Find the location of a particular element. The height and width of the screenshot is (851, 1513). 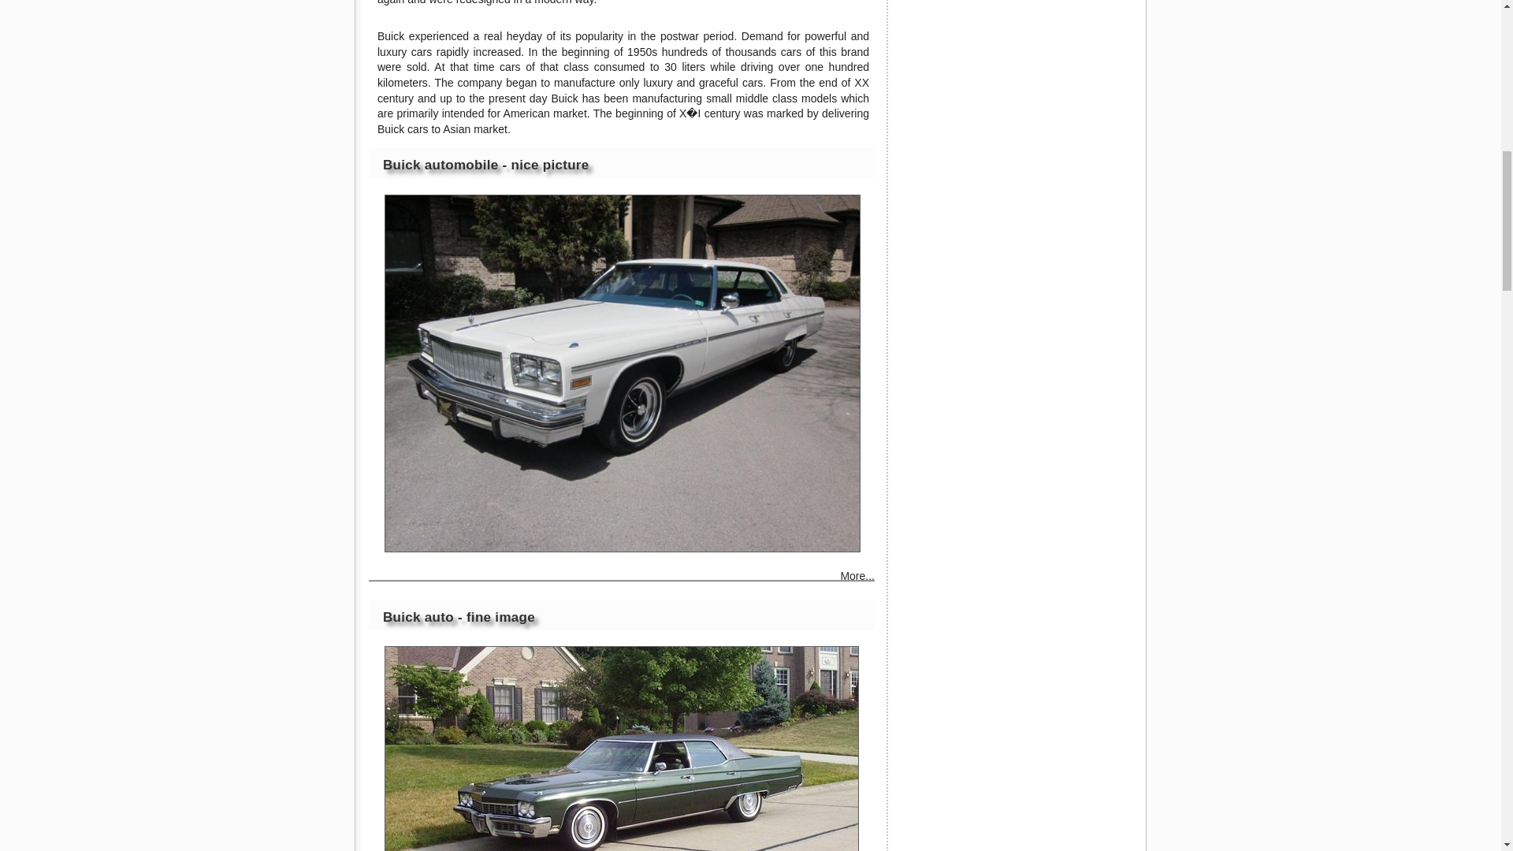

Buick auto - fine image is located at coordinates (459, 617).